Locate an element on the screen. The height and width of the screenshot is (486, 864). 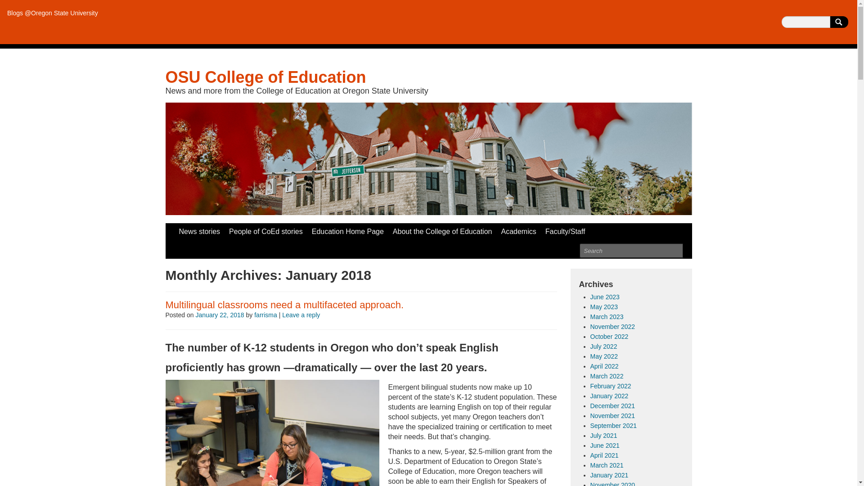
About the College of Education is located at coordinates (442, 231).